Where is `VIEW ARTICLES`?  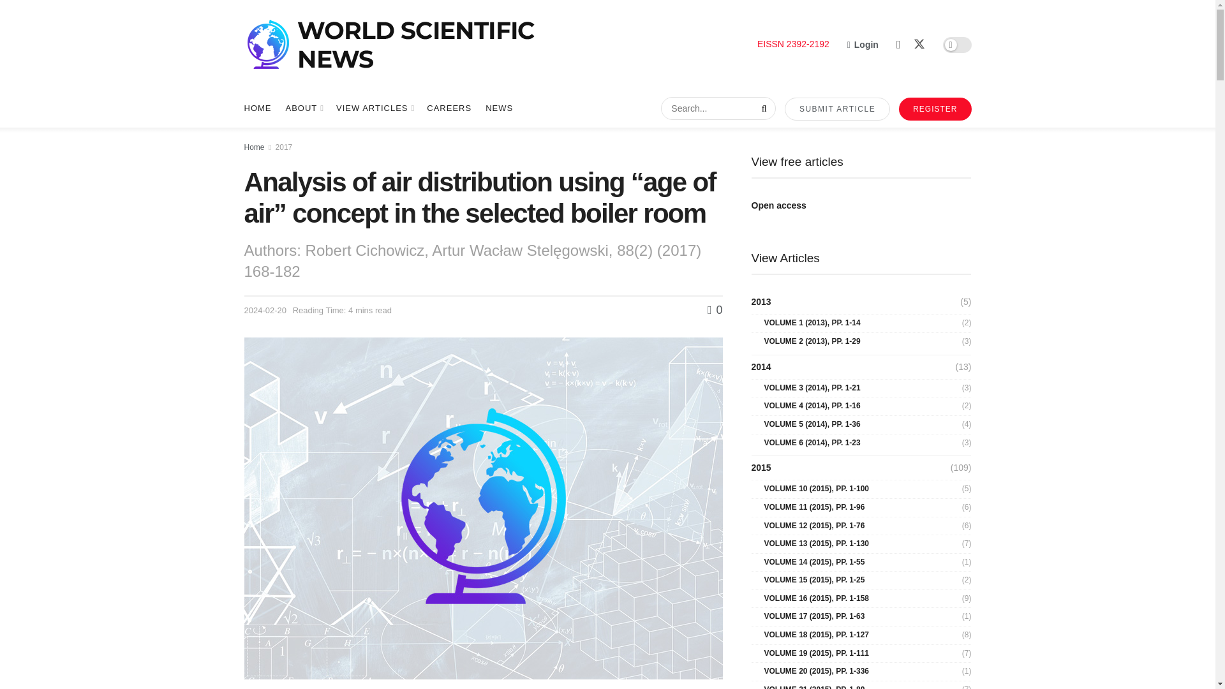
VIEW ARTICLES is located at coordinates (374, 108).